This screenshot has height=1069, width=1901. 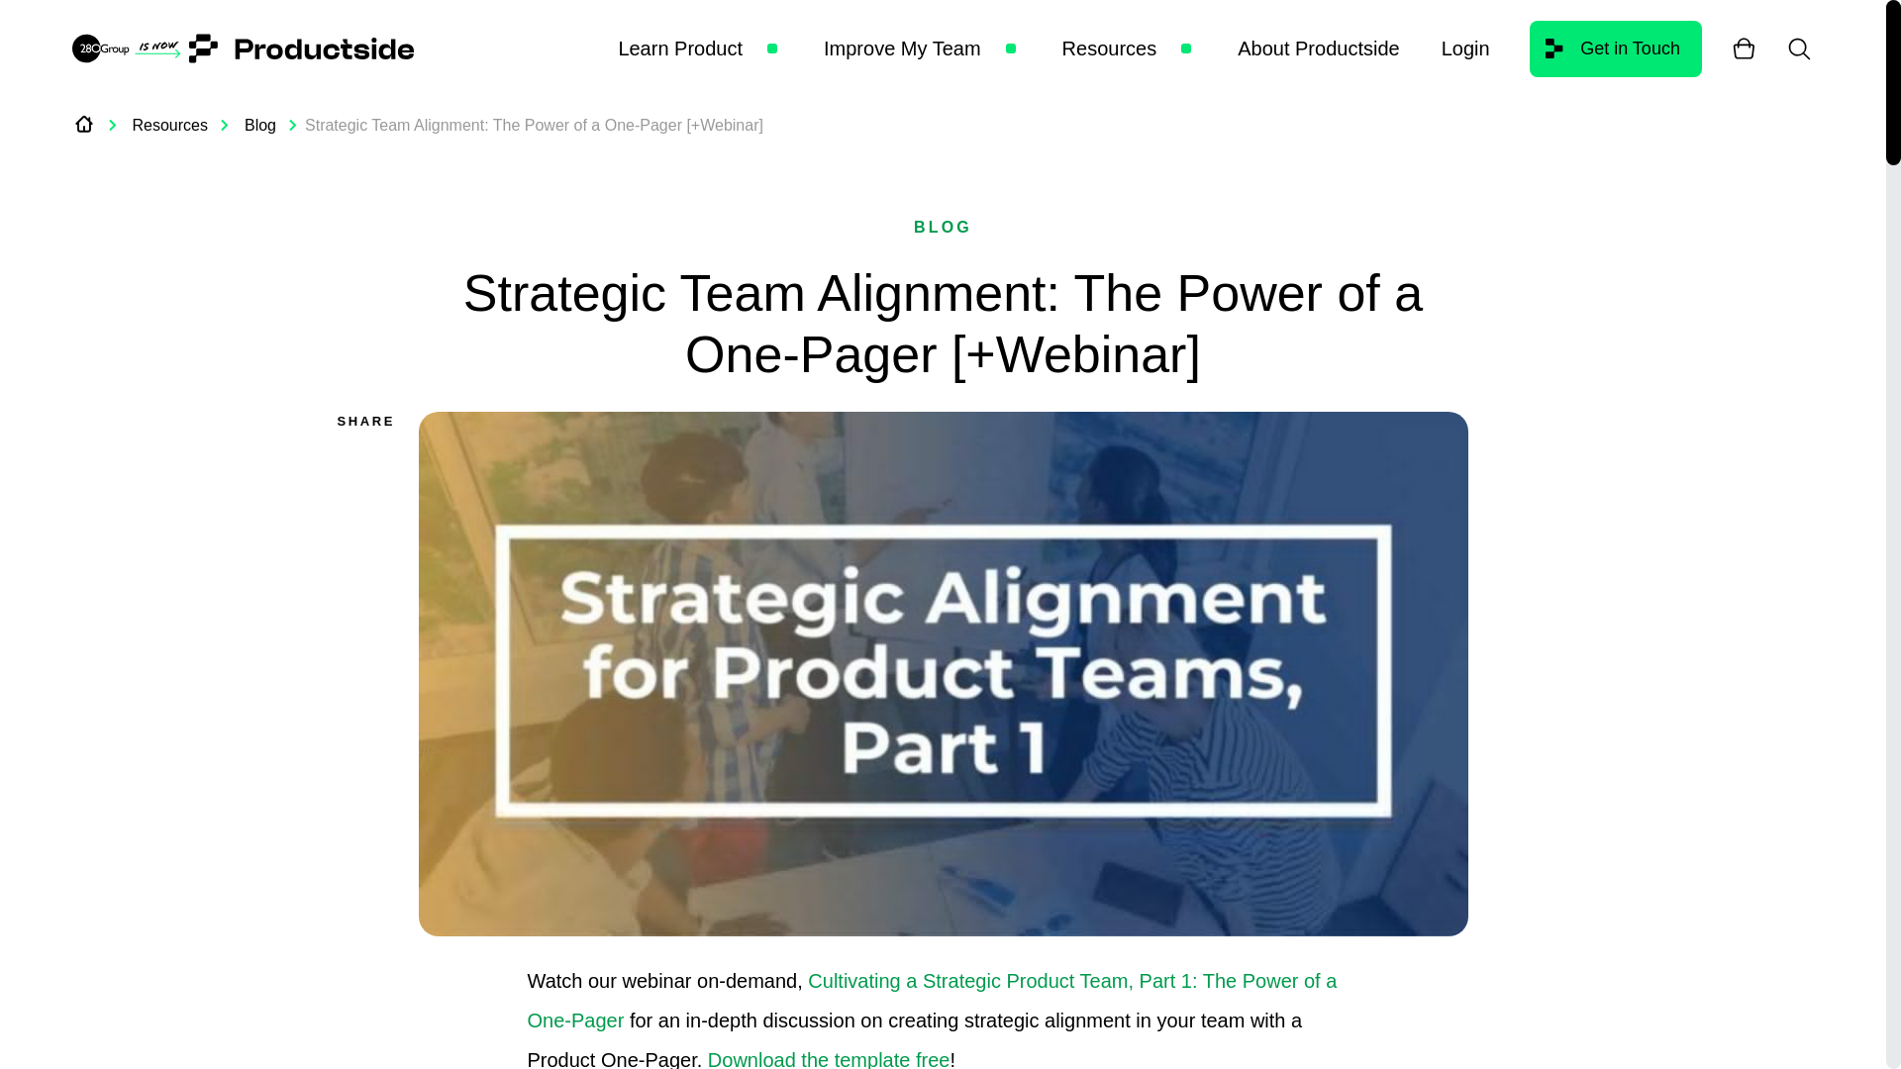 What do you see at coordinates (901, 48) in the screenshot?
I see `Improve My Team` at bounding box center [901, 48].